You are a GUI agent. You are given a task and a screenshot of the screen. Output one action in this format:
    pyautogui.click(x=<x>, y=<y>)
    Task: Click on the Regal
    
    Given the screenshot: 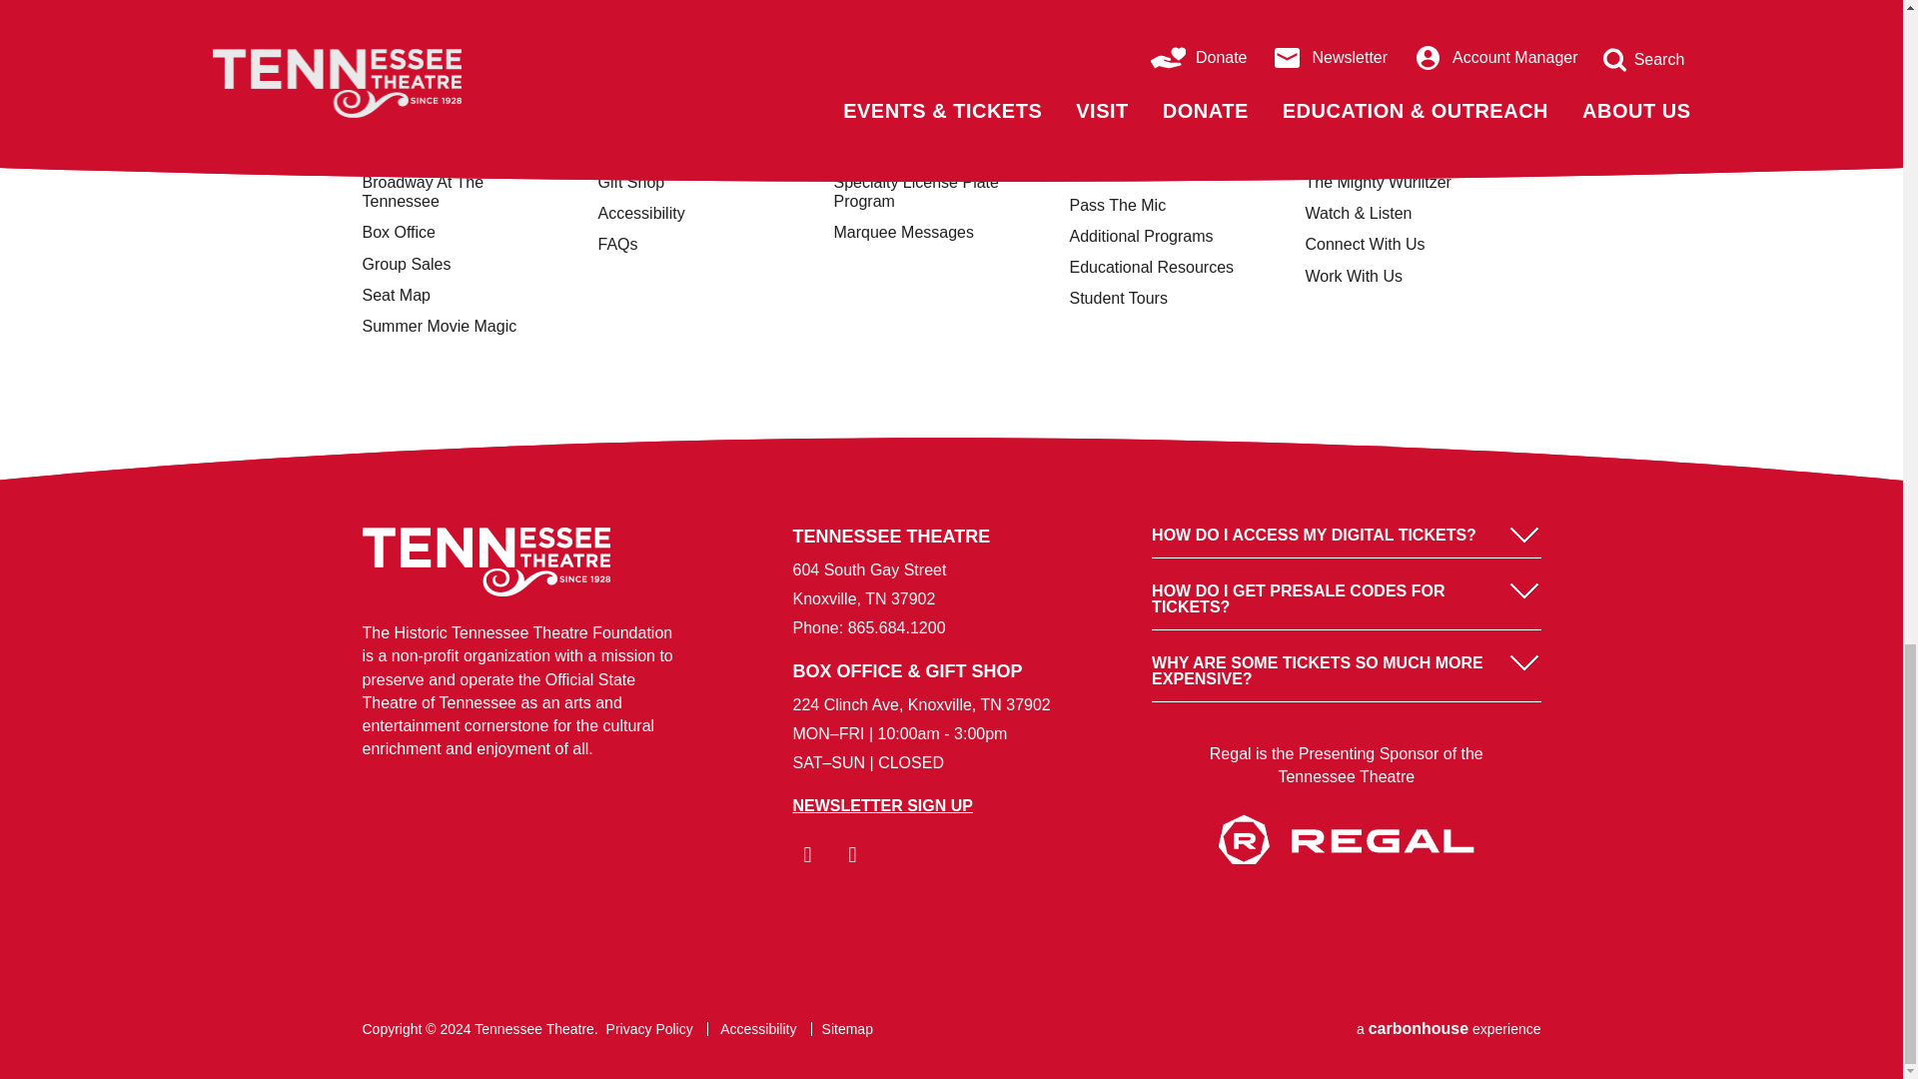 What is the action you would take?
    pyautogui.click(x=1345, y=859)
    